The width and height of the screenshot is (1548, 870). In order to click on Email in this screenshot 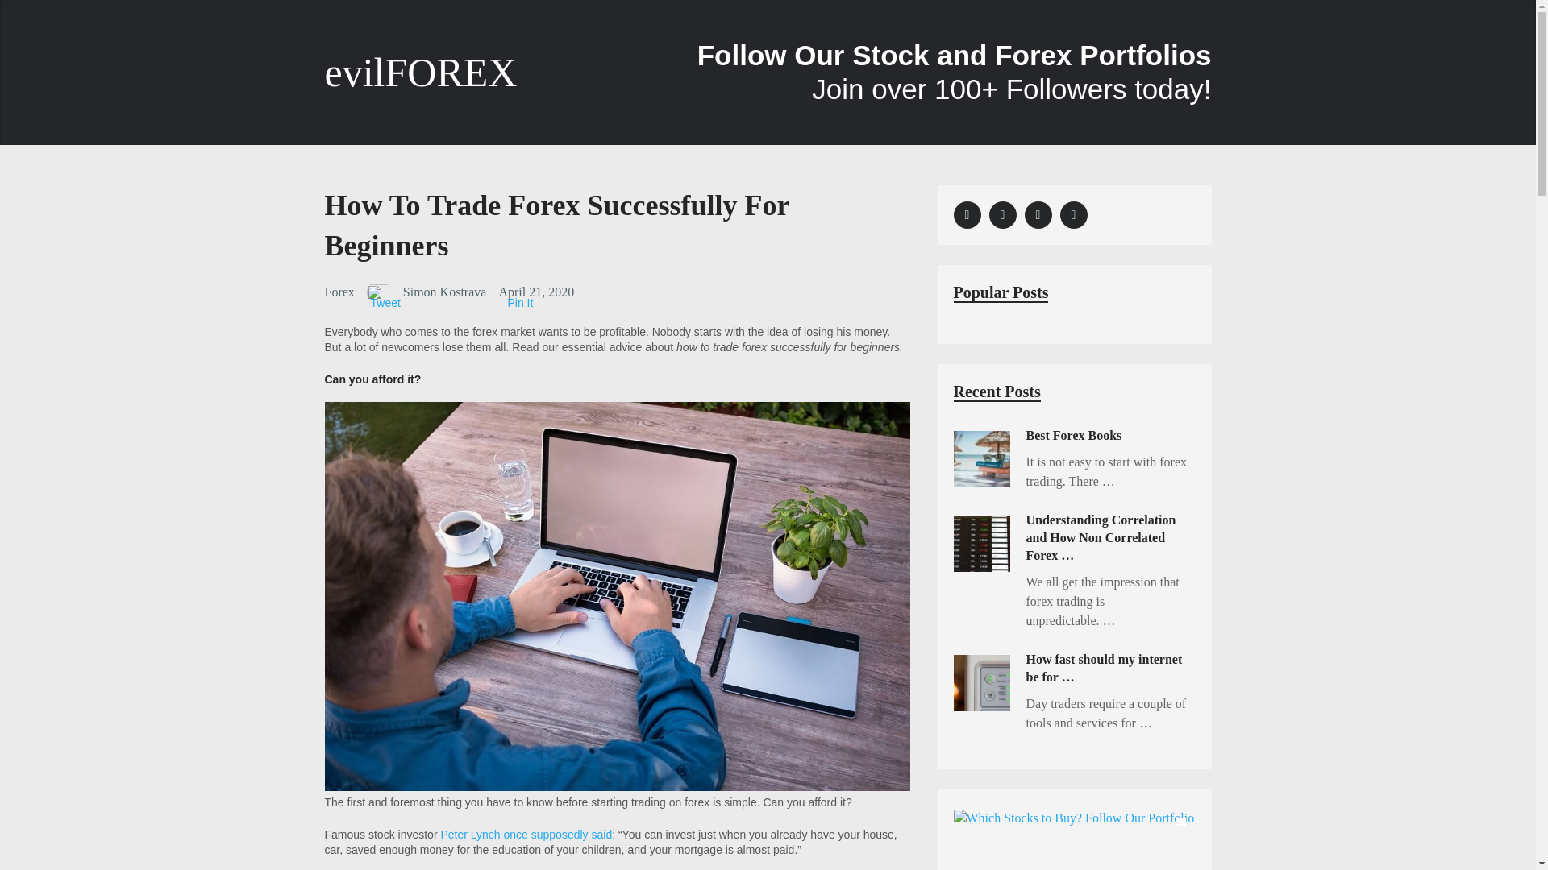, I will do `click(1037, 214)`.